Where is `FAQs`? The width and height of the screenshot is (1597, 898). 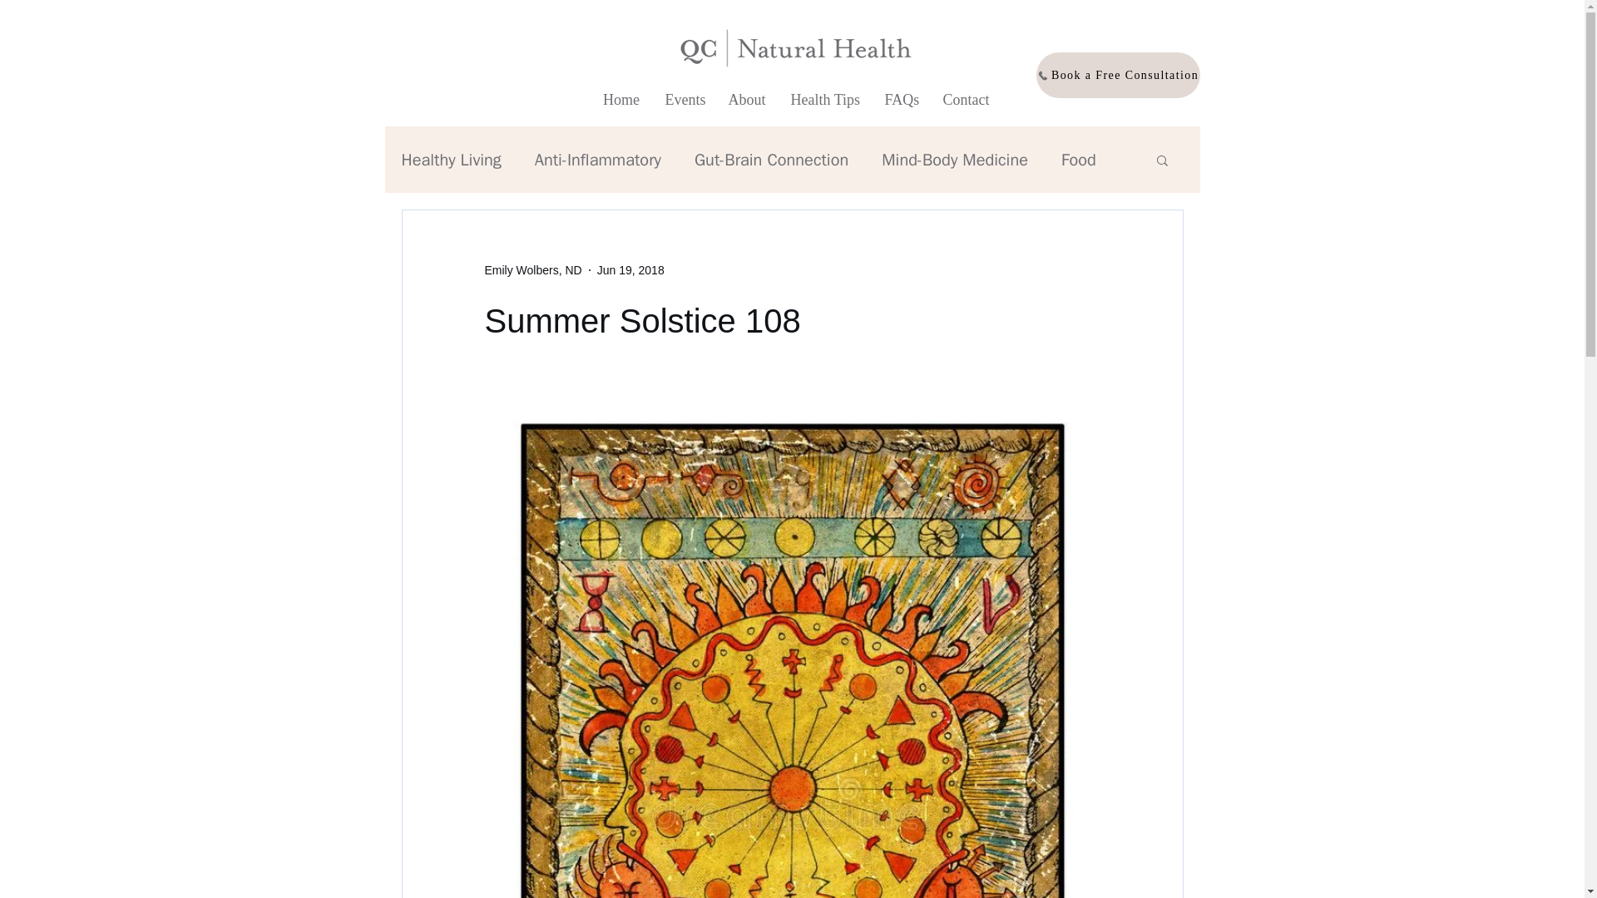 FAQs is located at coordinates (900, 100).